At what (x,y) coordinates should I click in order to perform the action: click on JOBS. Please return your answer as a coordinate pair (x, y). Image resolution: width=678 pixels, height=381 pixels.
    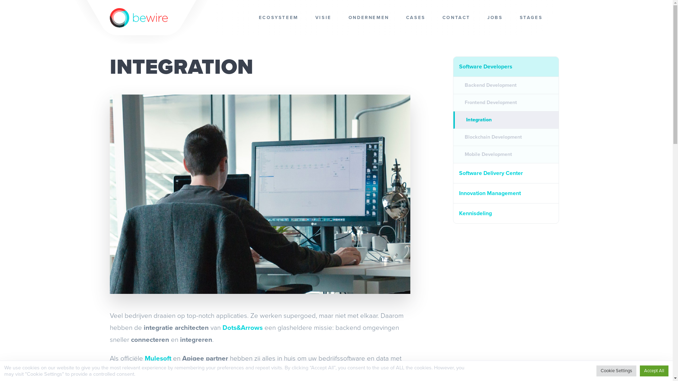
    Looking at the image, I should click on (495, 18).